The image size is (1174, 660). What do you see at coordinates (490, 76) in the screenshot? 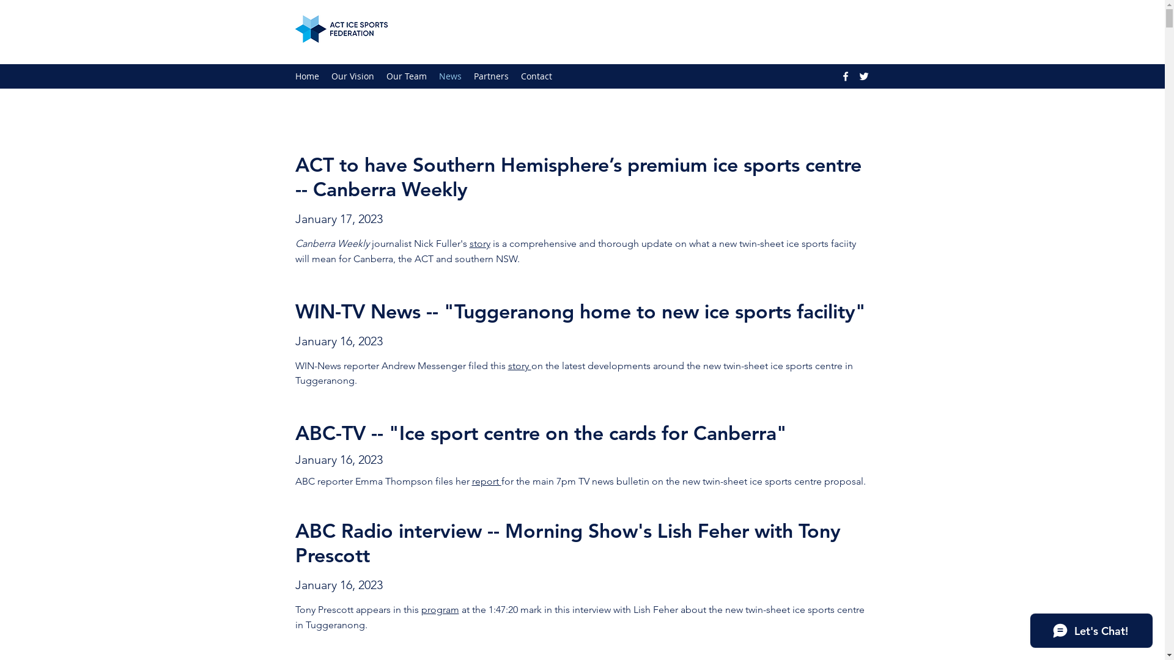
I see `Partners` at bounding box center [490, 76].